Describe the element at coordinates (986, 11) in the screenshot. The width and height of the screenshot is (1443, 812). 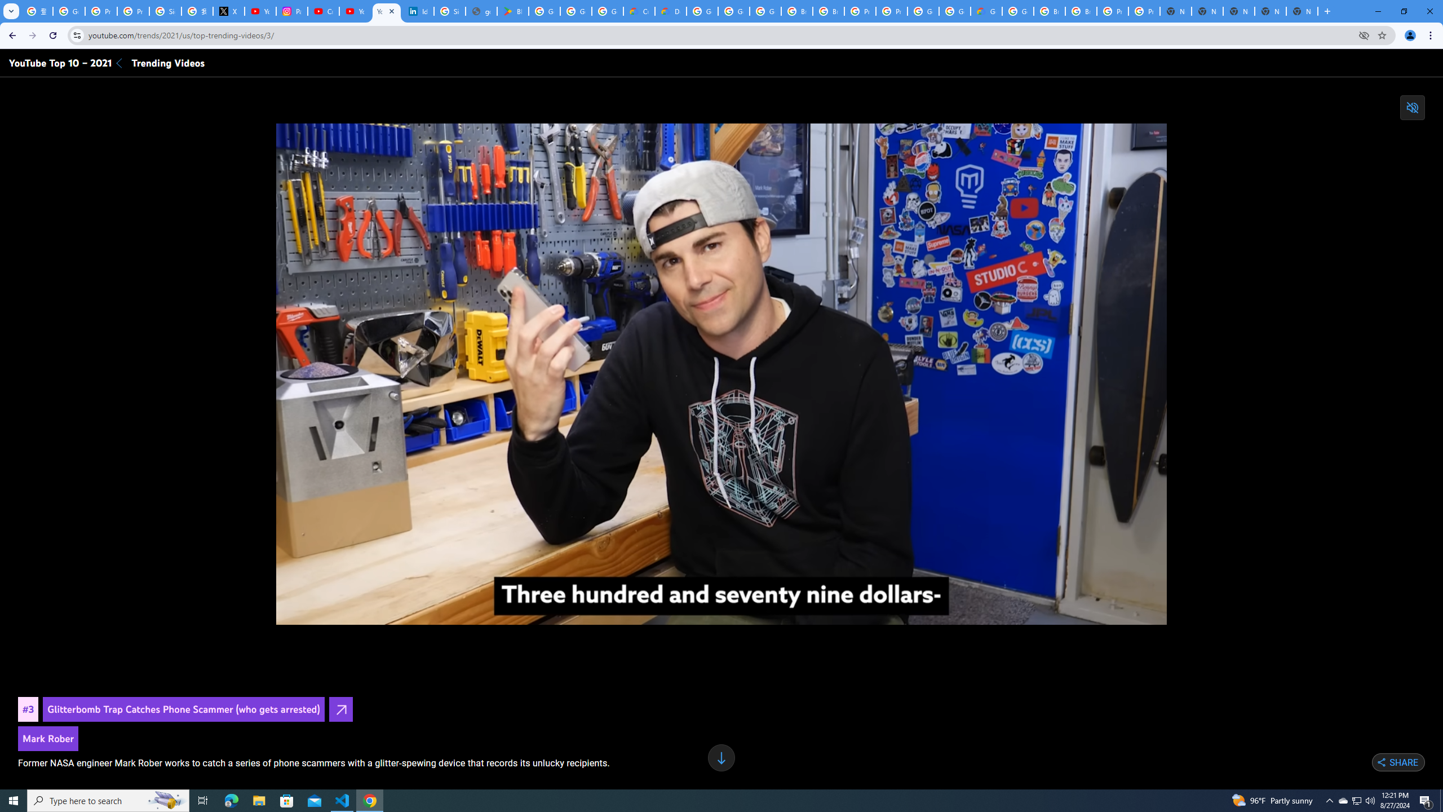
I see `Google Cloud Estimate Summary` at that location.